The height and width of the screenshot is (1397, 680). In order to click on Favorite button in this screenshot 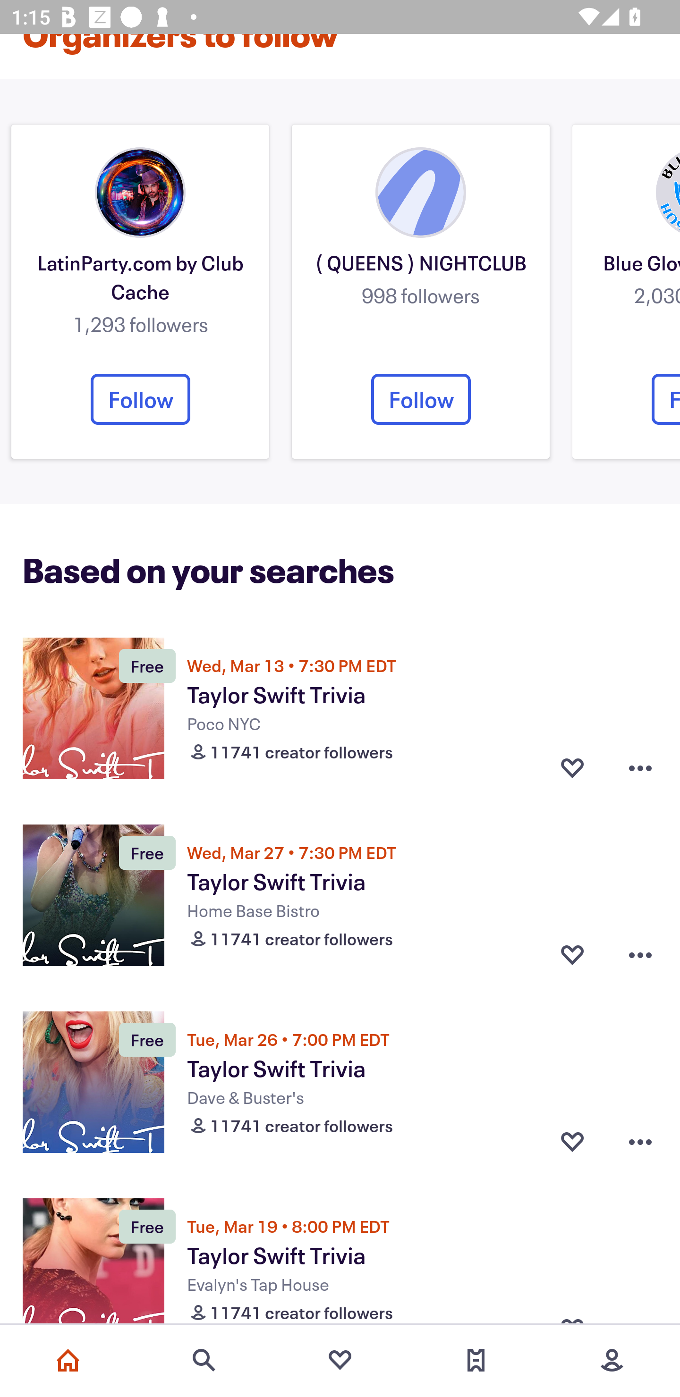, I will do `click(572, 954)`.